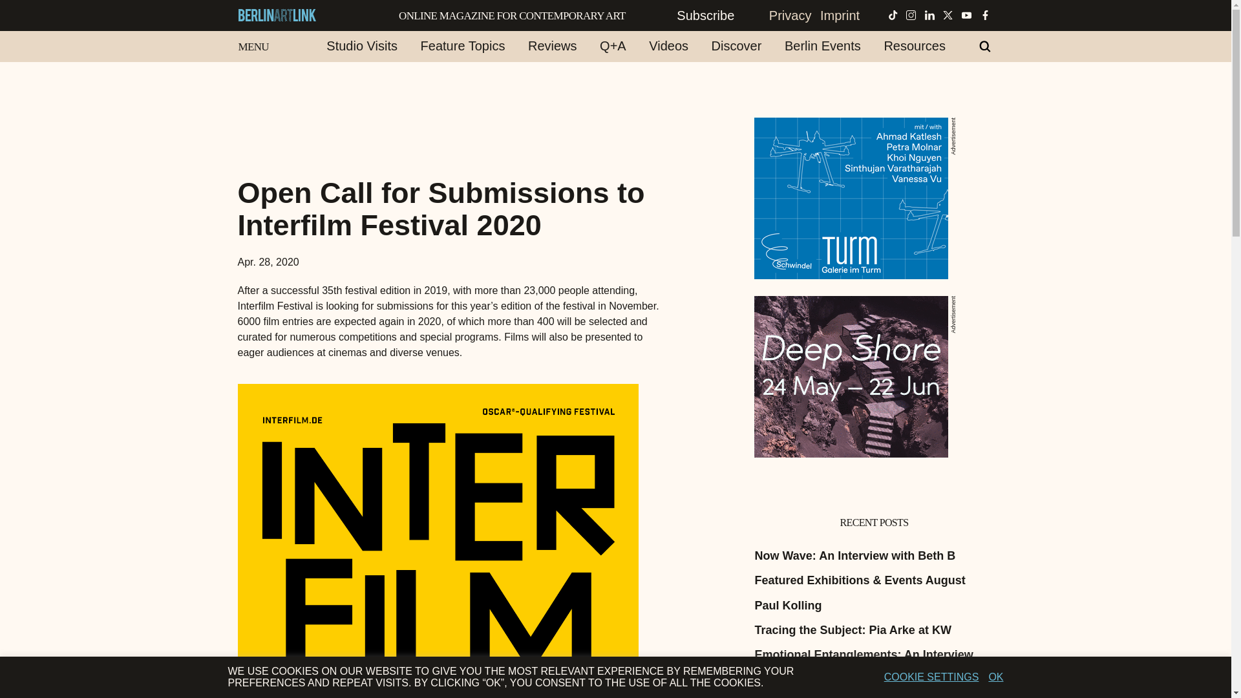  I want to click on MENU, so click(247, 44).